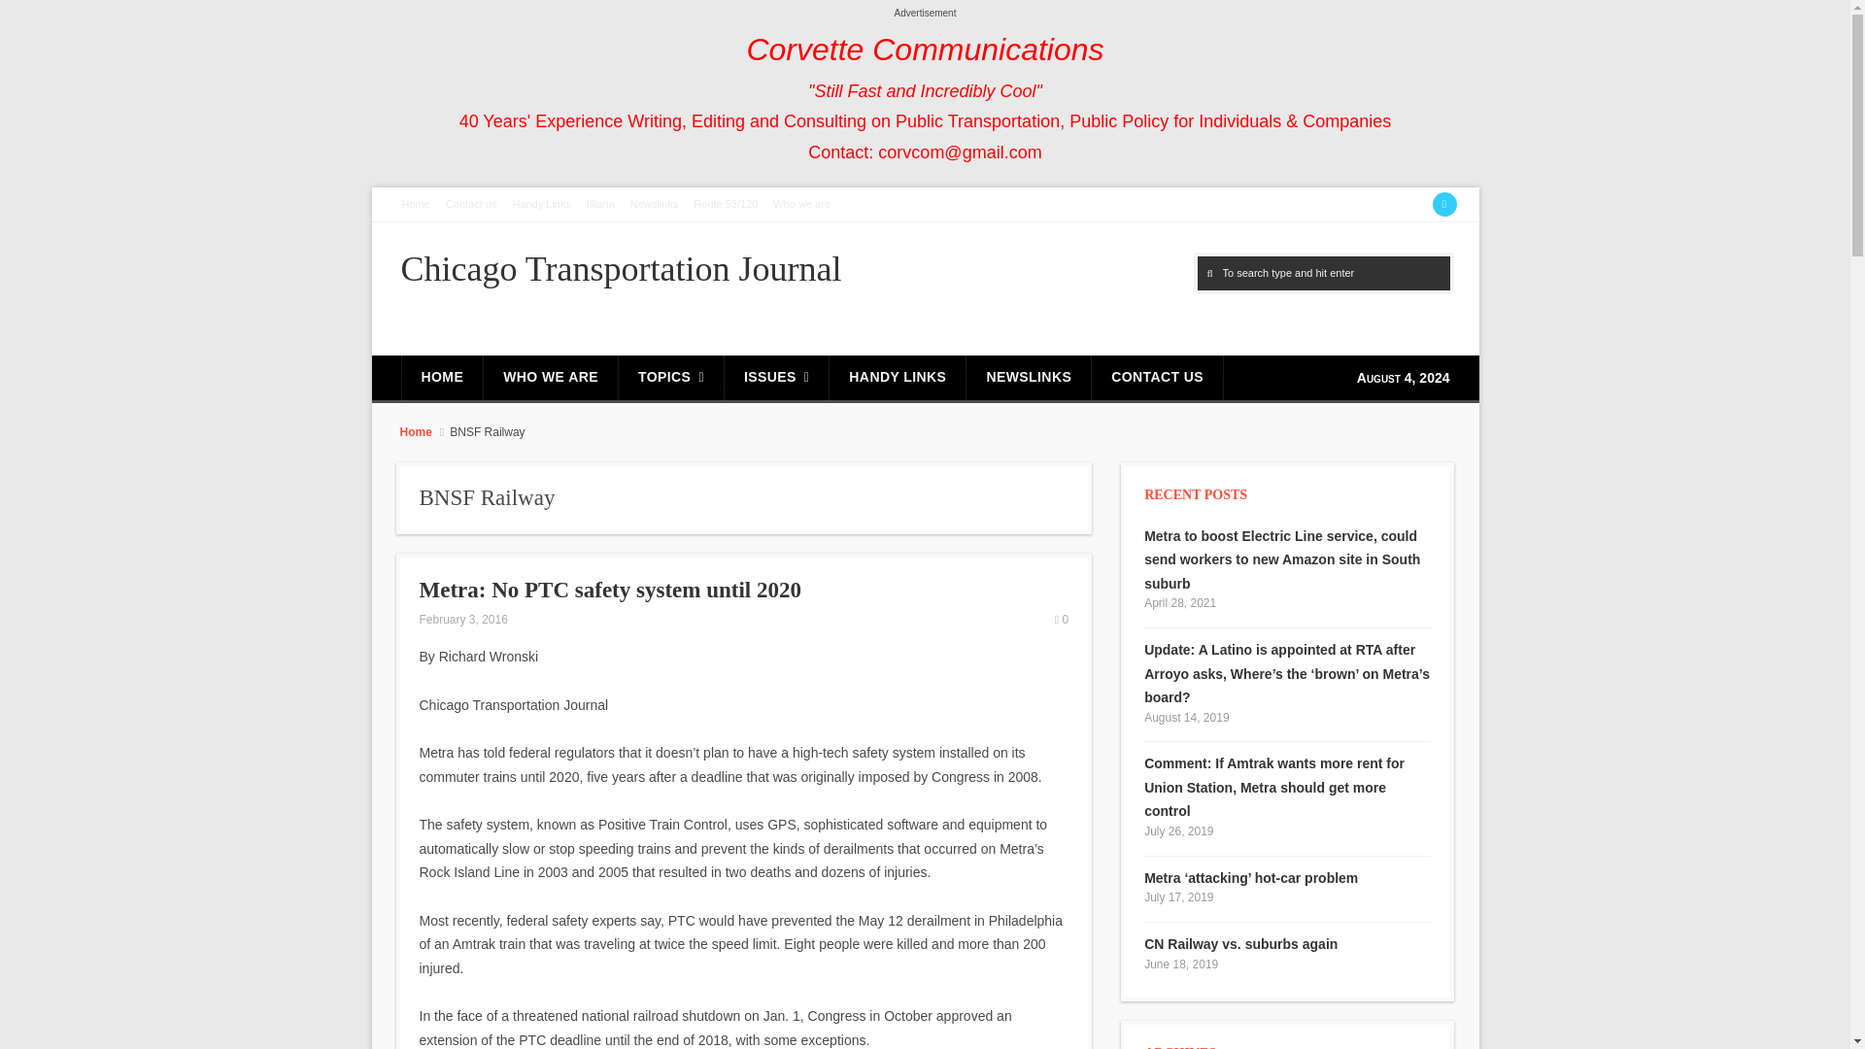 The width and height of the screenshot is (1865, 1049). I want to click on Twitter, so click(1443, 204).